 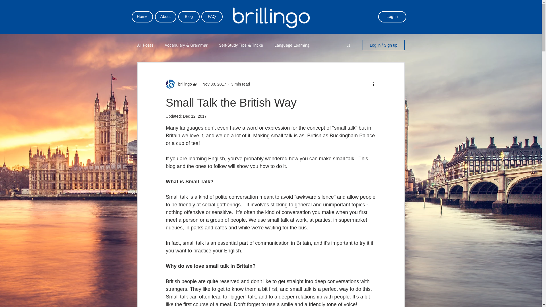 I want to click on Log In, so click(x=392, y=16).